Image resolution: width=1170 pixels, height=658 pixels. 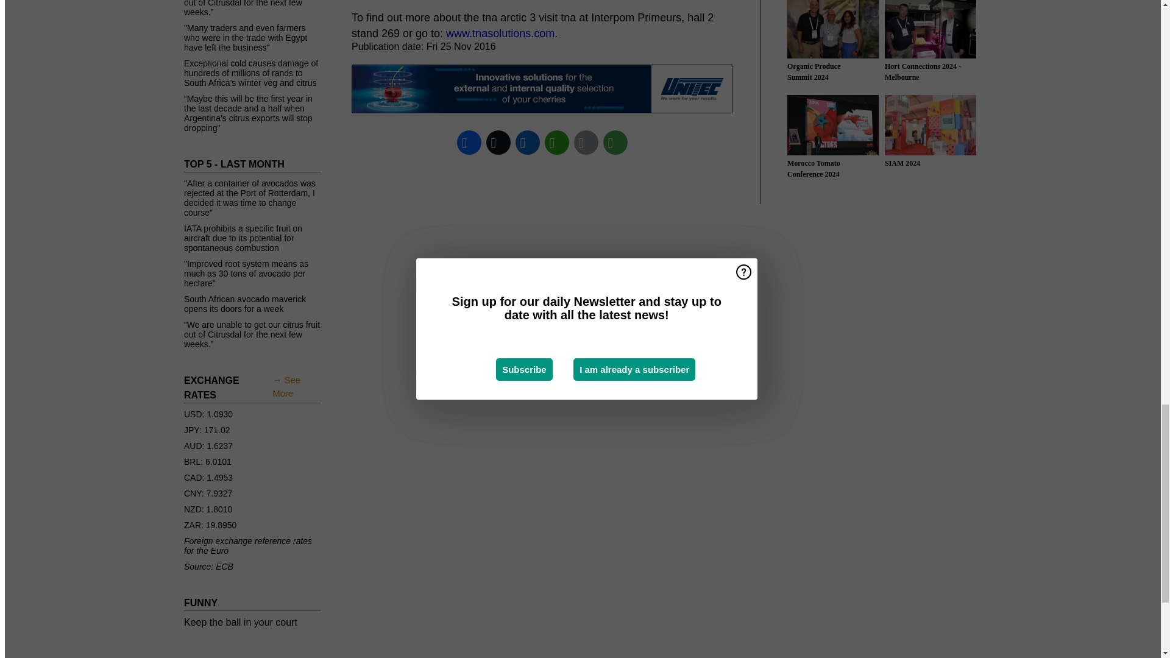 I want to click on WhatsApp, so click(x=557, y=143).